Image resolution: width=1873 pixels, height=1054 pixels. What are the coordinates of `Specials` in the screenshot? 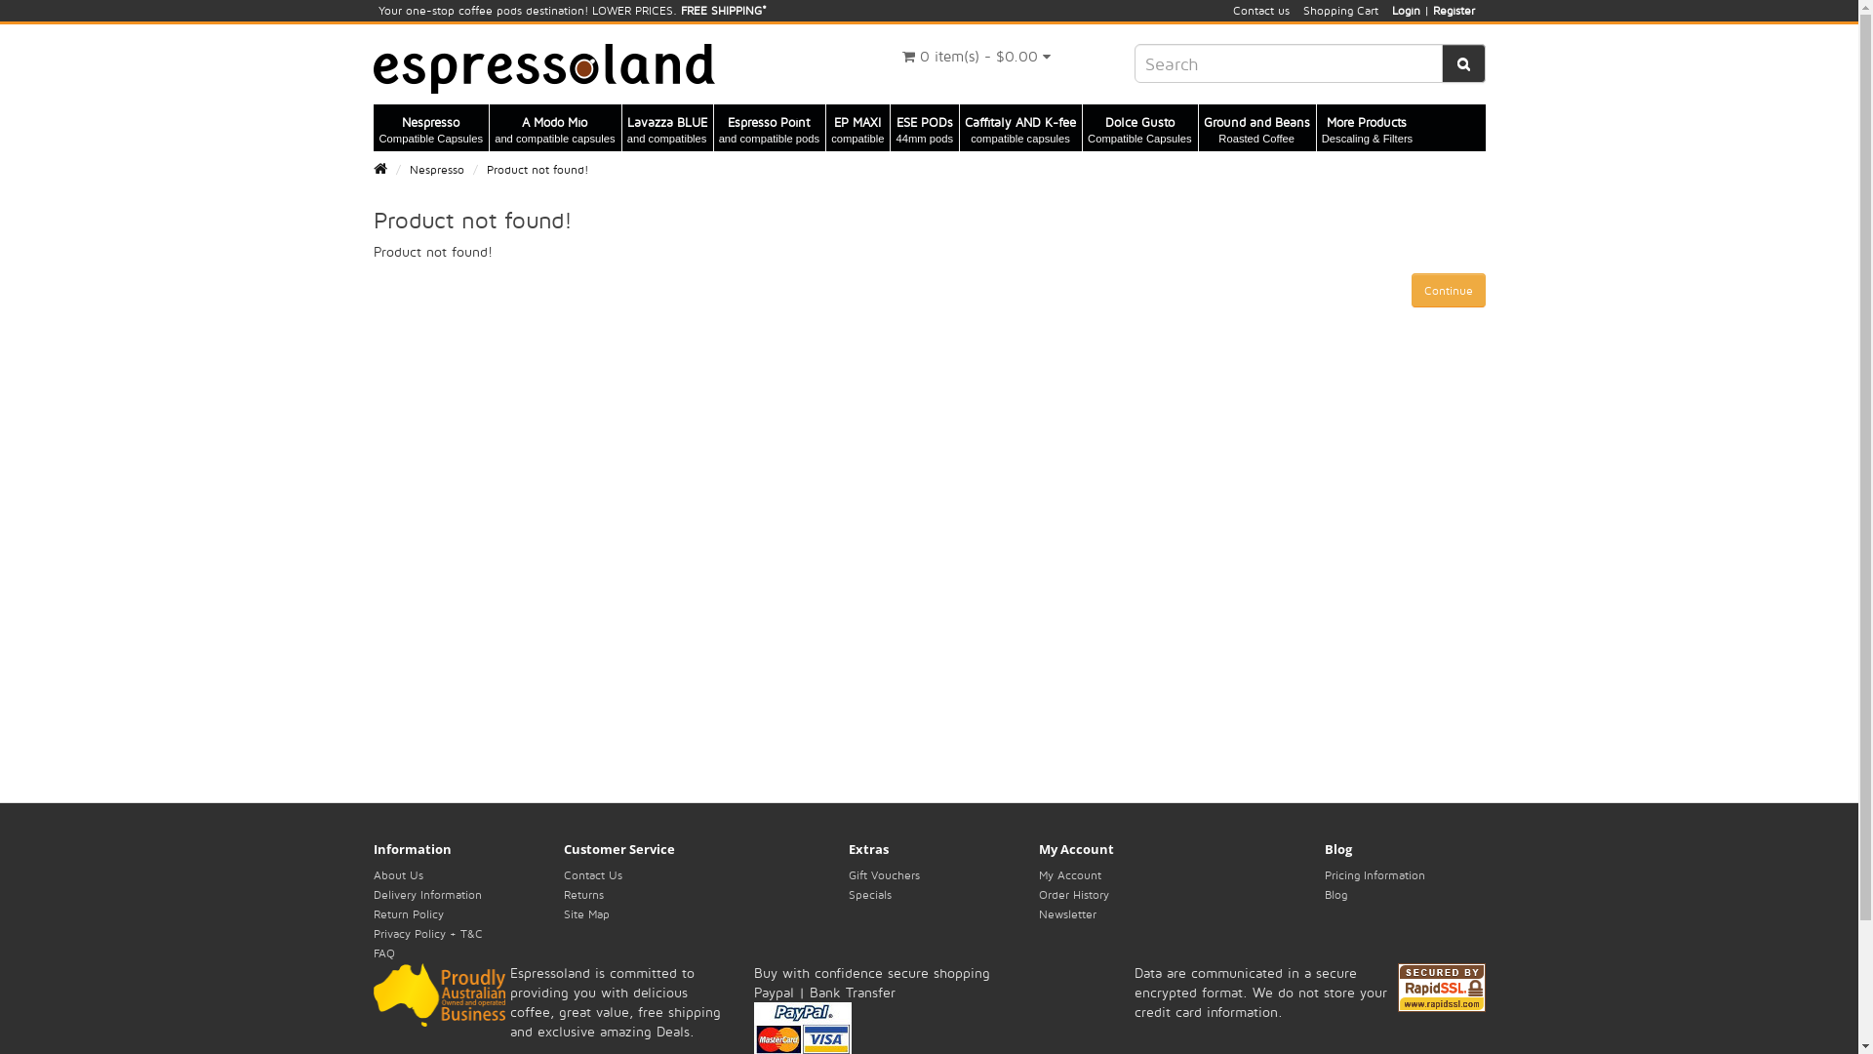 It's located at (870, 894).